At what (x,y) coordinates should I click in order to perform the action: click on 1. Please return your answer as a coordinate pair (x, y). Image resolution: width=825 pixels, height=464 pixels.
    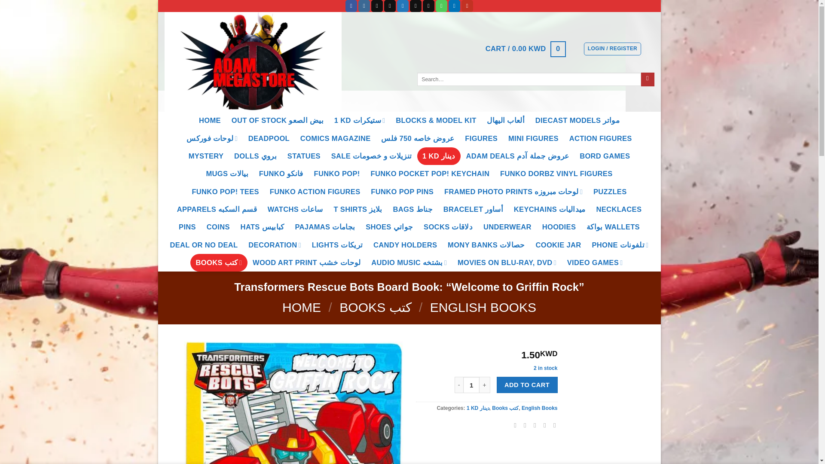
    Looking at the image, I should click on (471, 385).